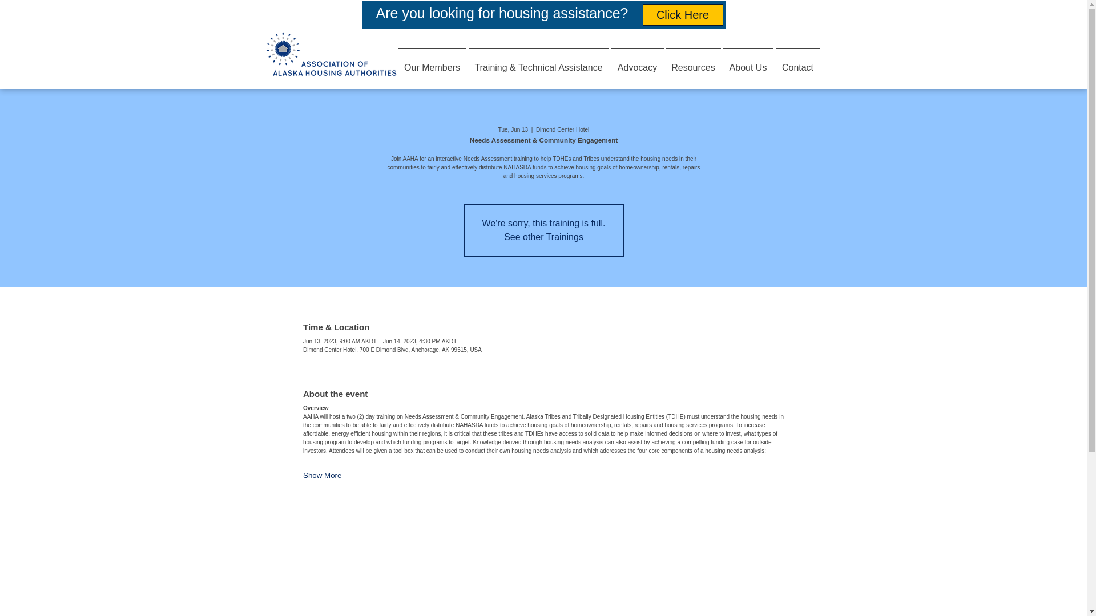 The width and height of the screenshot is (1096, 616). Describe the element at coordinates (692, 63) in the screenshot. I see `Resources` at that location.